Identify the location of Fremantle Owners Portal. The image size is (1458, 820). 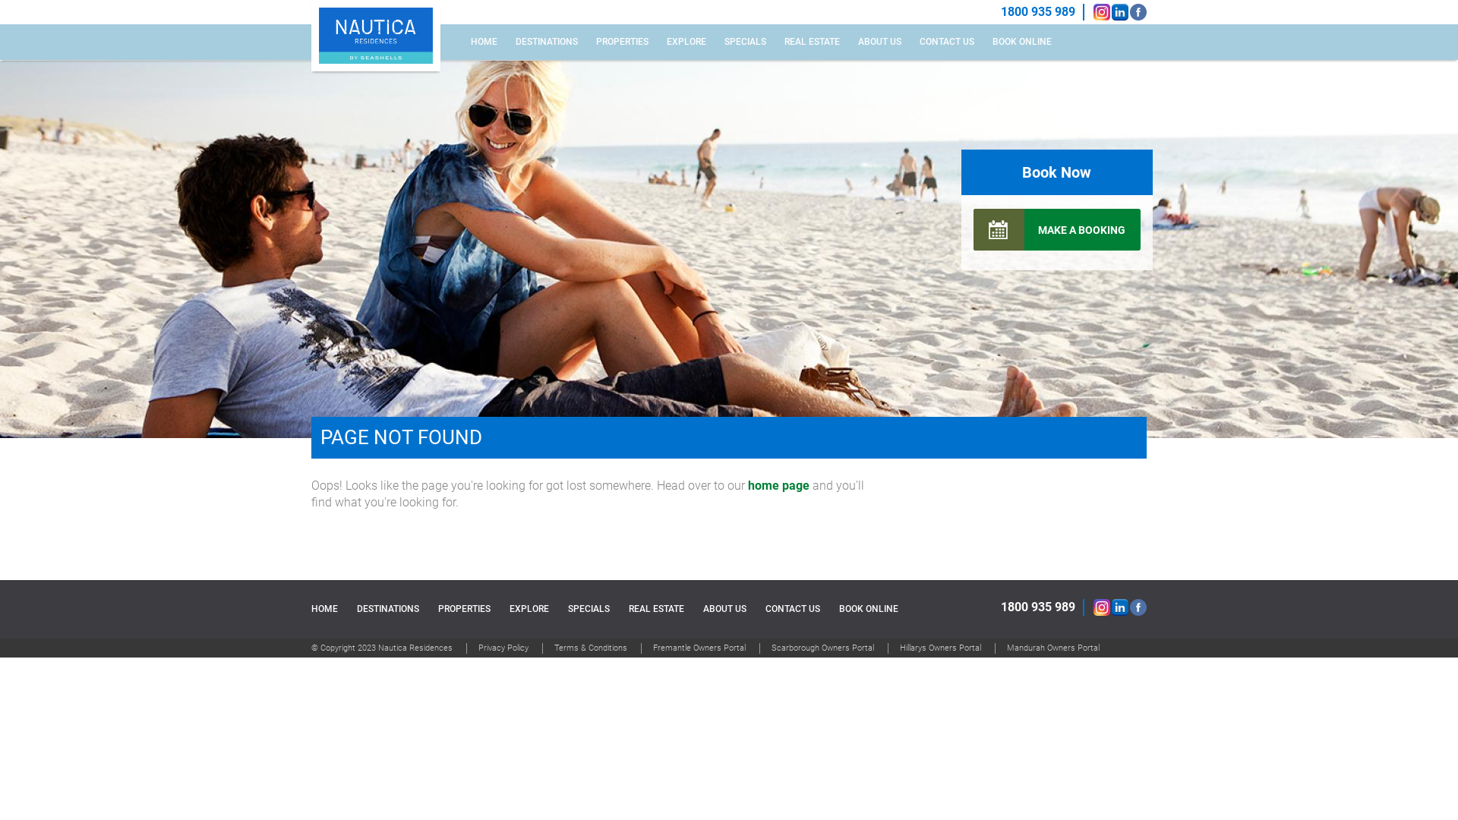
(699, 648).